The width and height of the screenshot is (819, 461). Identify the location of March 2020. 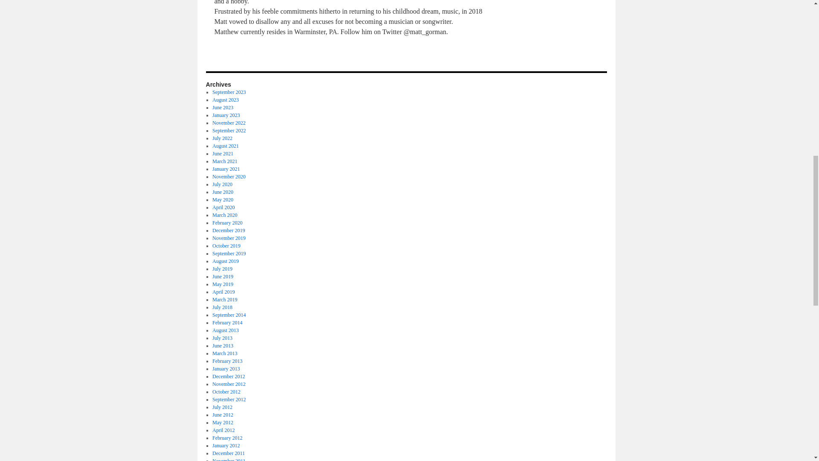
(224, 215).